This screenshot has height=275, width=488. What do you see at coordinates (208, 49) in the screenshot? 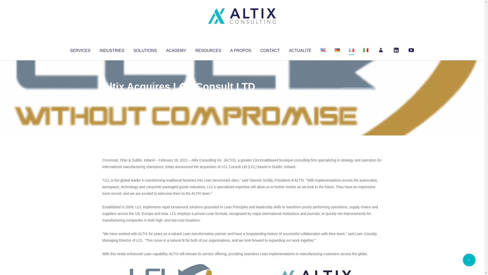
I see `RESOURCES` at bounding box center [208, 49].